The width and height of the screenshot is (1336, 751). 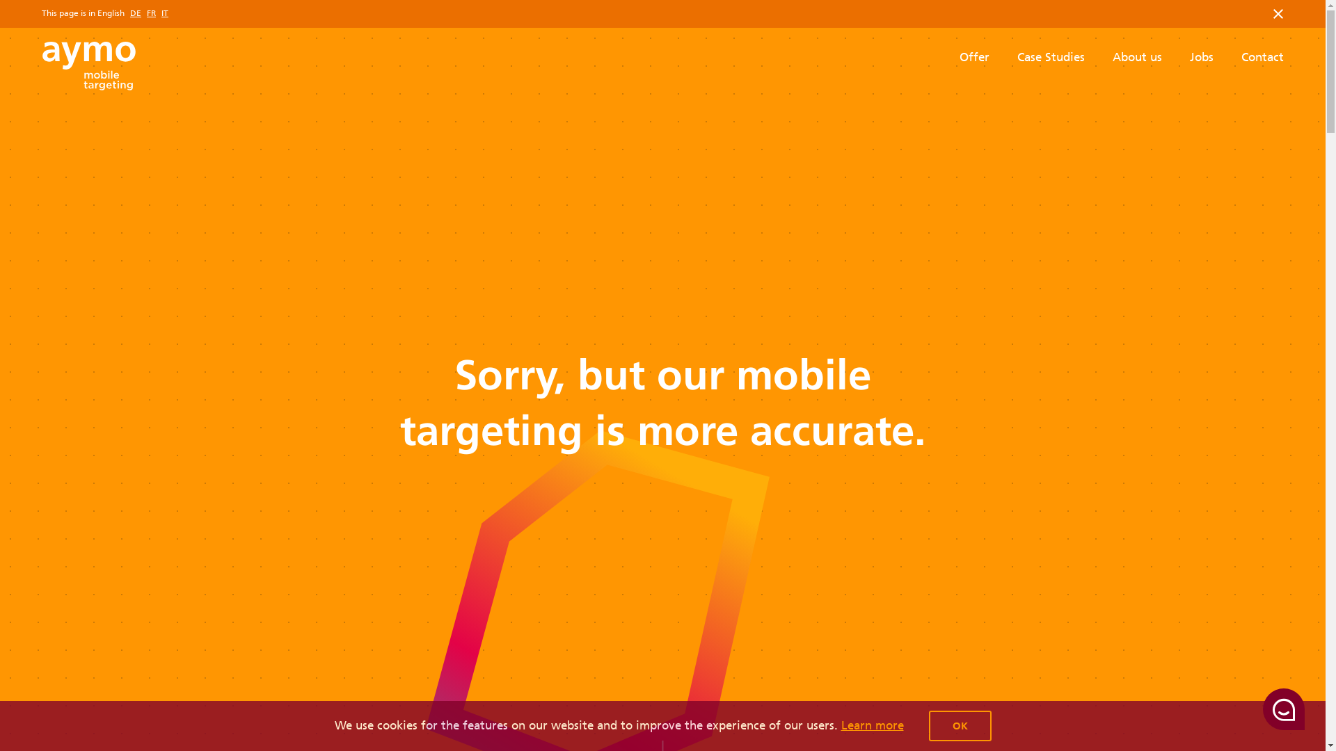 I want to click on OK, so click(x=960, y=726).